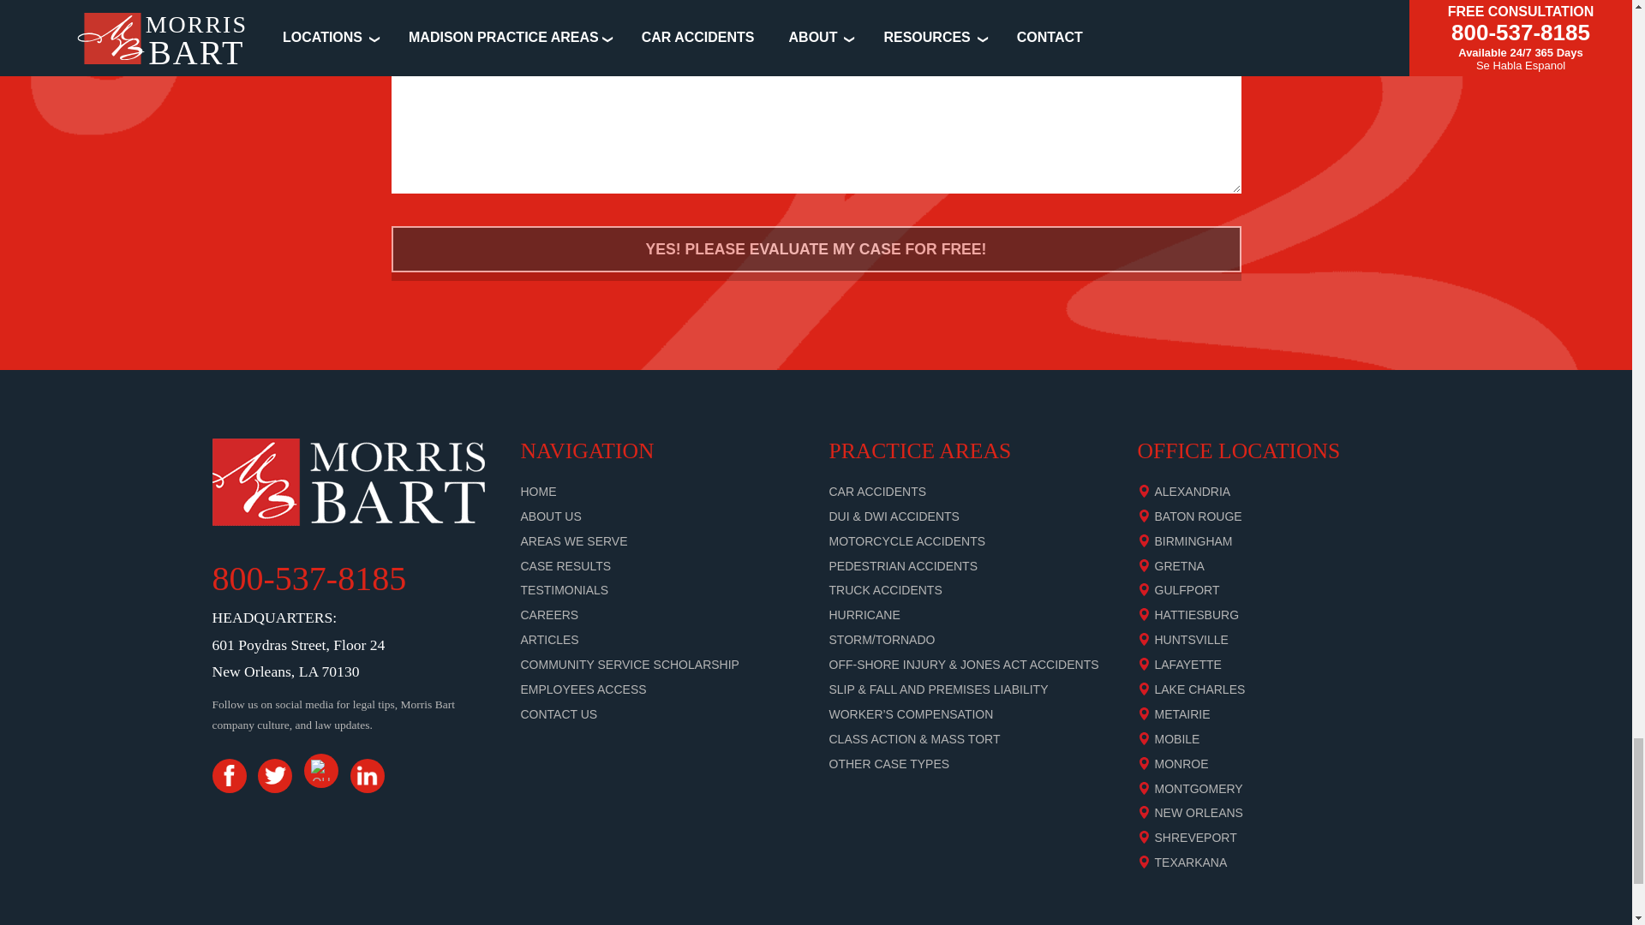  What do you see at coordinates (574, 541) in the screenshot?
I see `Areas We Serve` at bounding box center [574, 541].